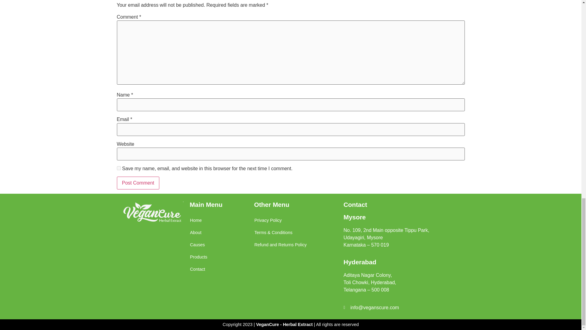 Image resolution: width=586 pixels, height=330 pixels. What do you see at coordinates (118, 168) in the screenshot?
I see `yes` at bounding box center [118, 168].